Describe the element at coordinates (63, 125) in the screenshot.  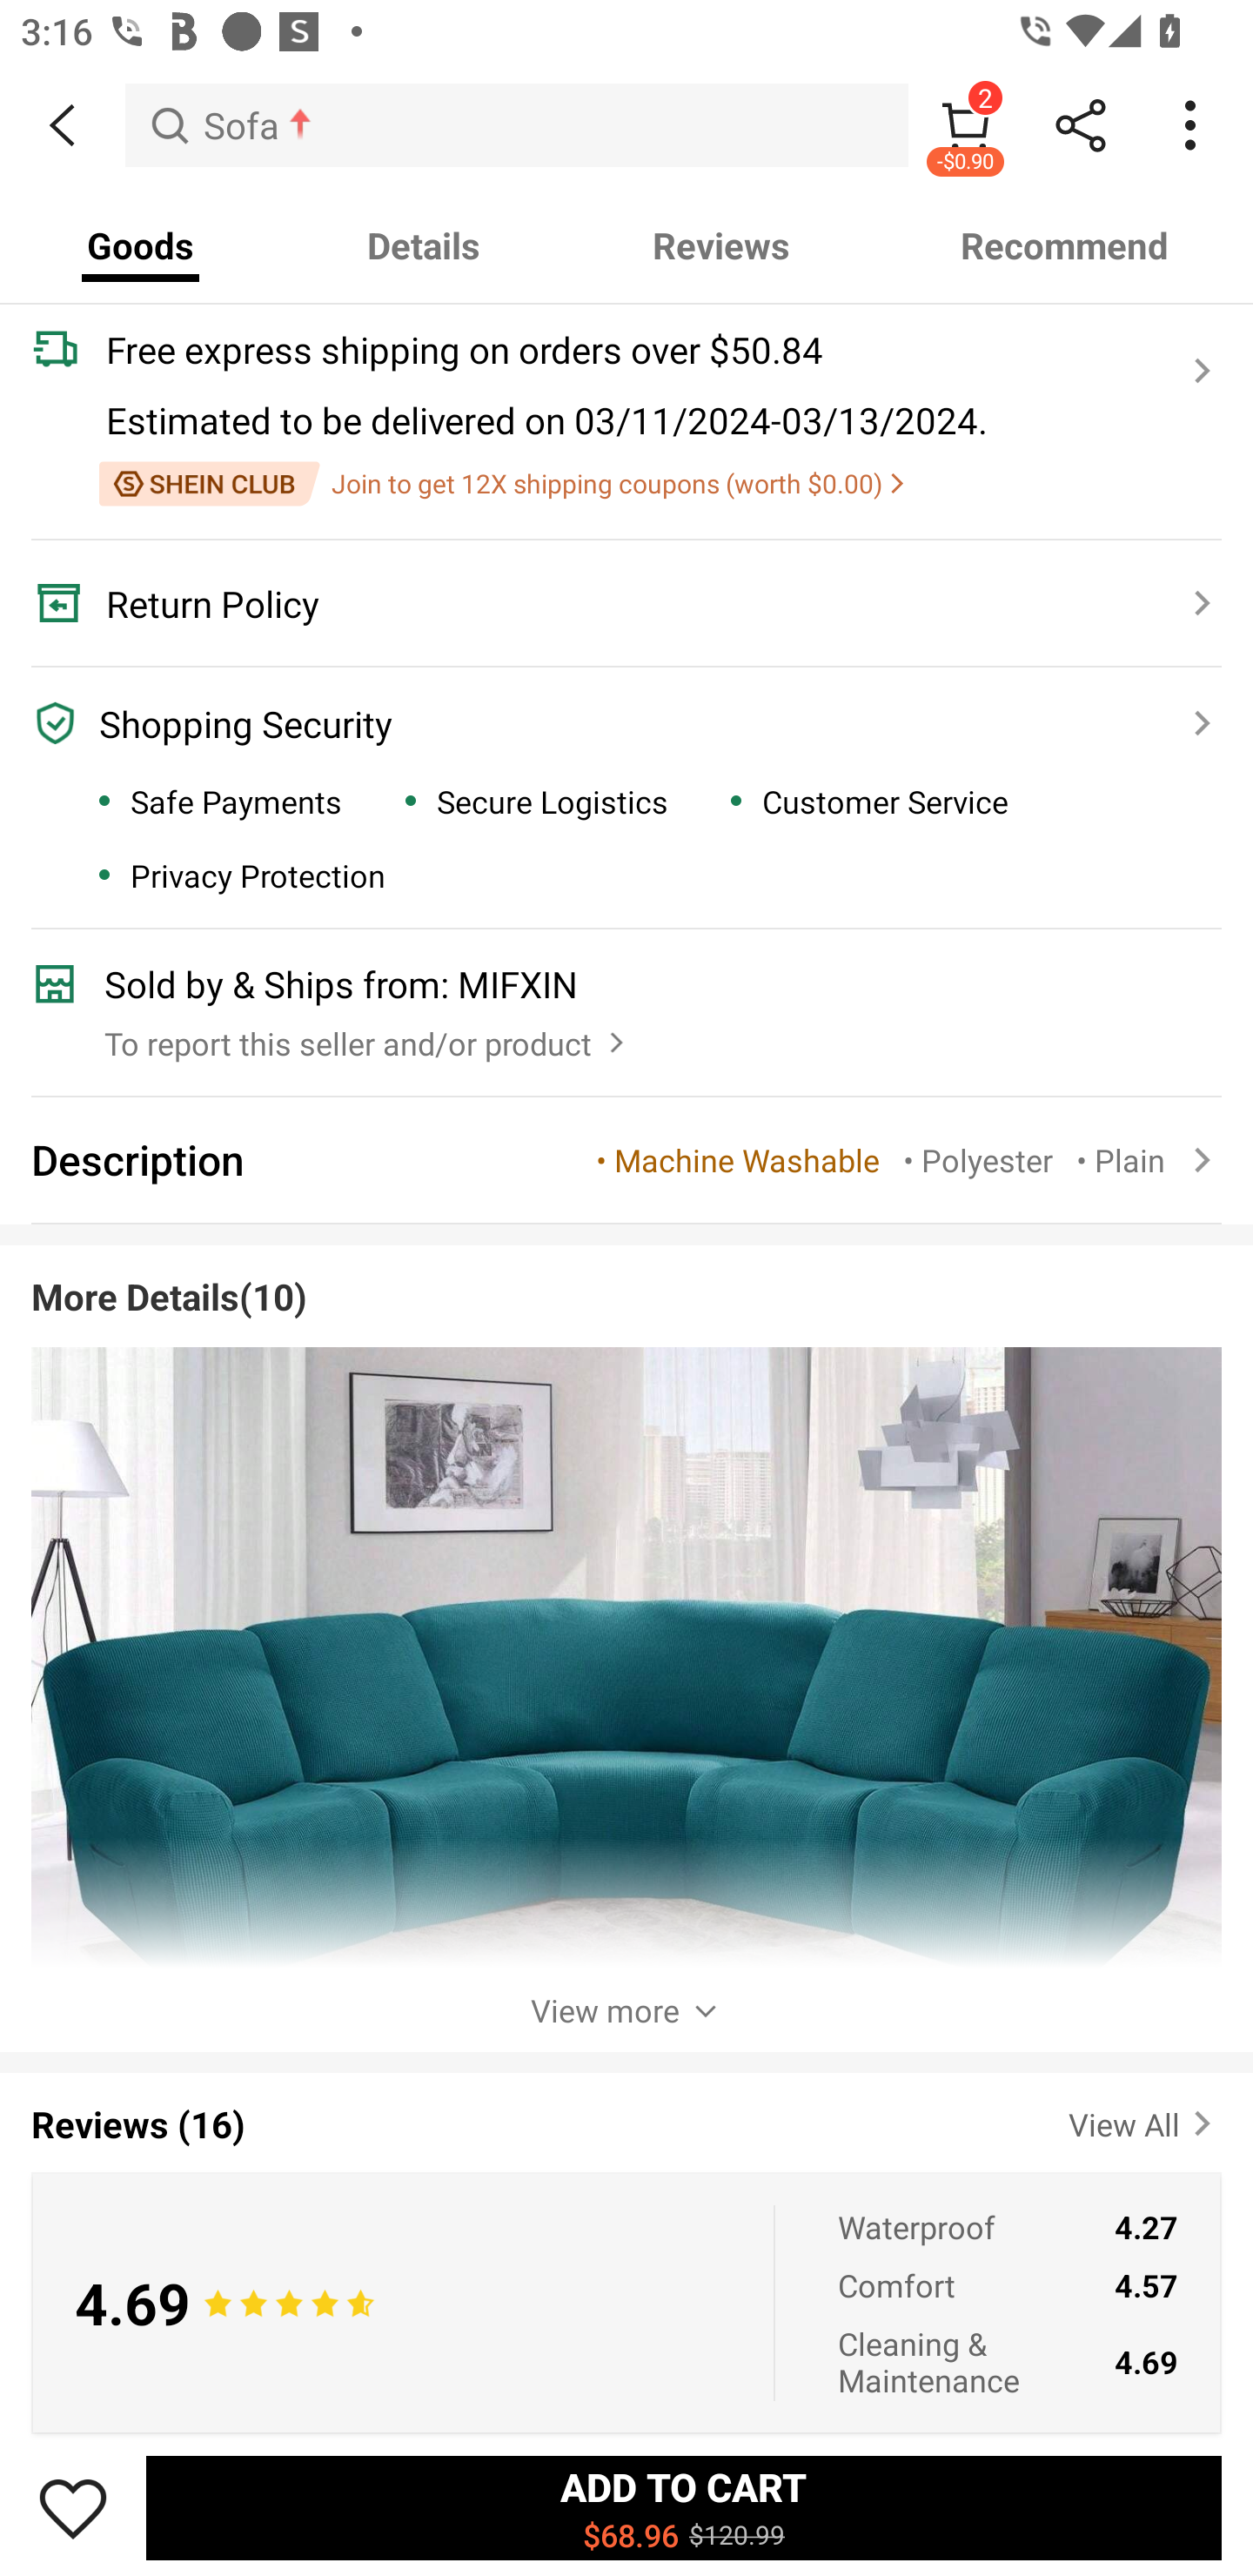
I see `BACK` at that location.